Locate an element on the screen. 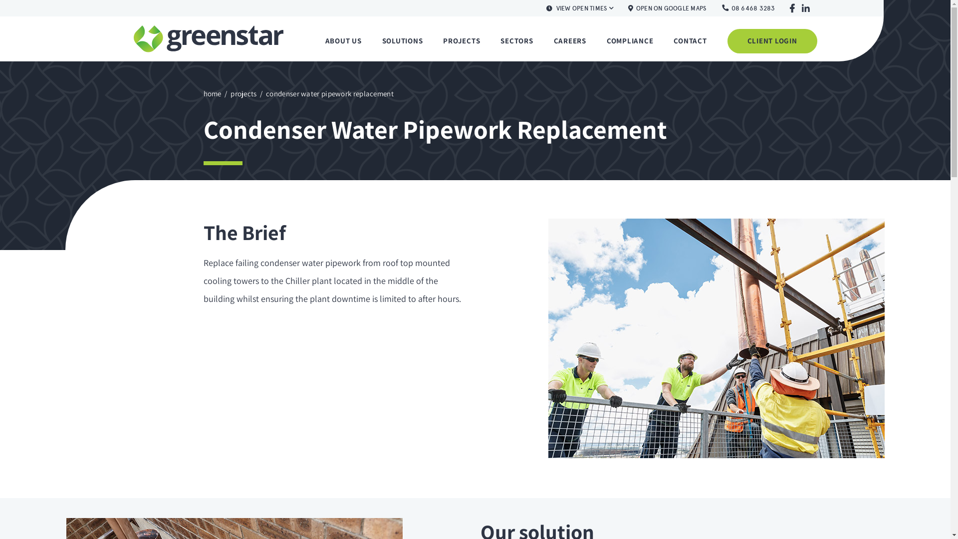  PROJECTS is located at coordinates (462, 41).